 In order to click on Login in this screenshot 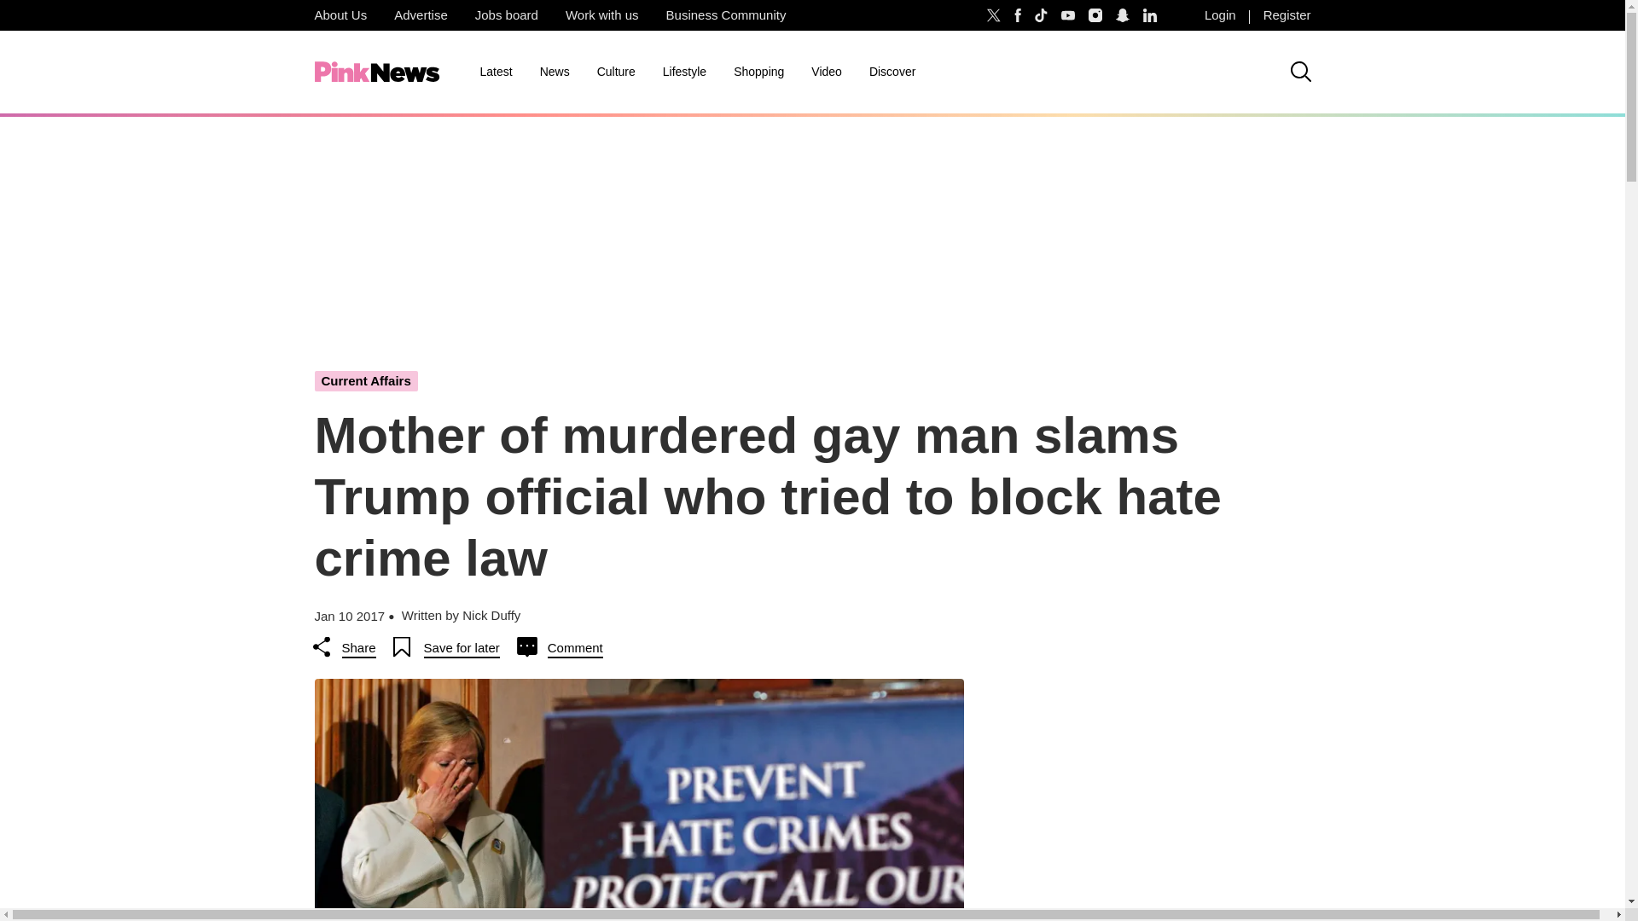, I will do `click(1220, 15)`.